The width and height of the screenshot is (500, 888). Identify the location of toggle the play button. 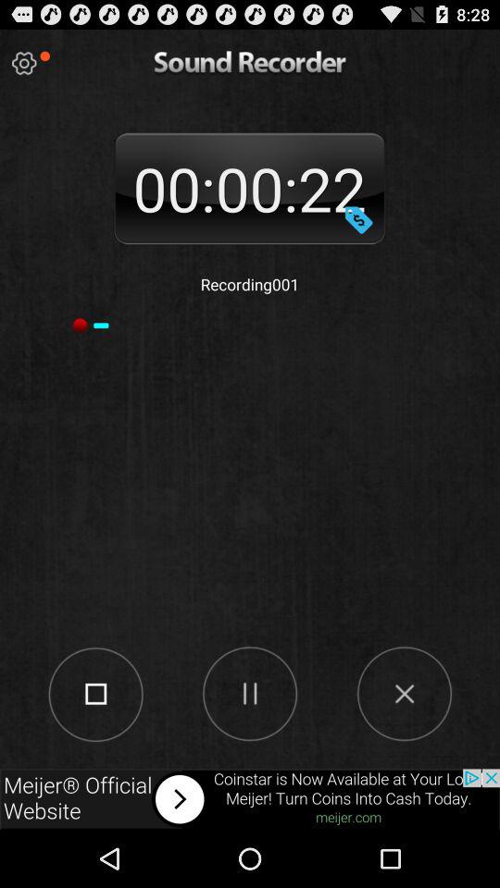
(250, 693).